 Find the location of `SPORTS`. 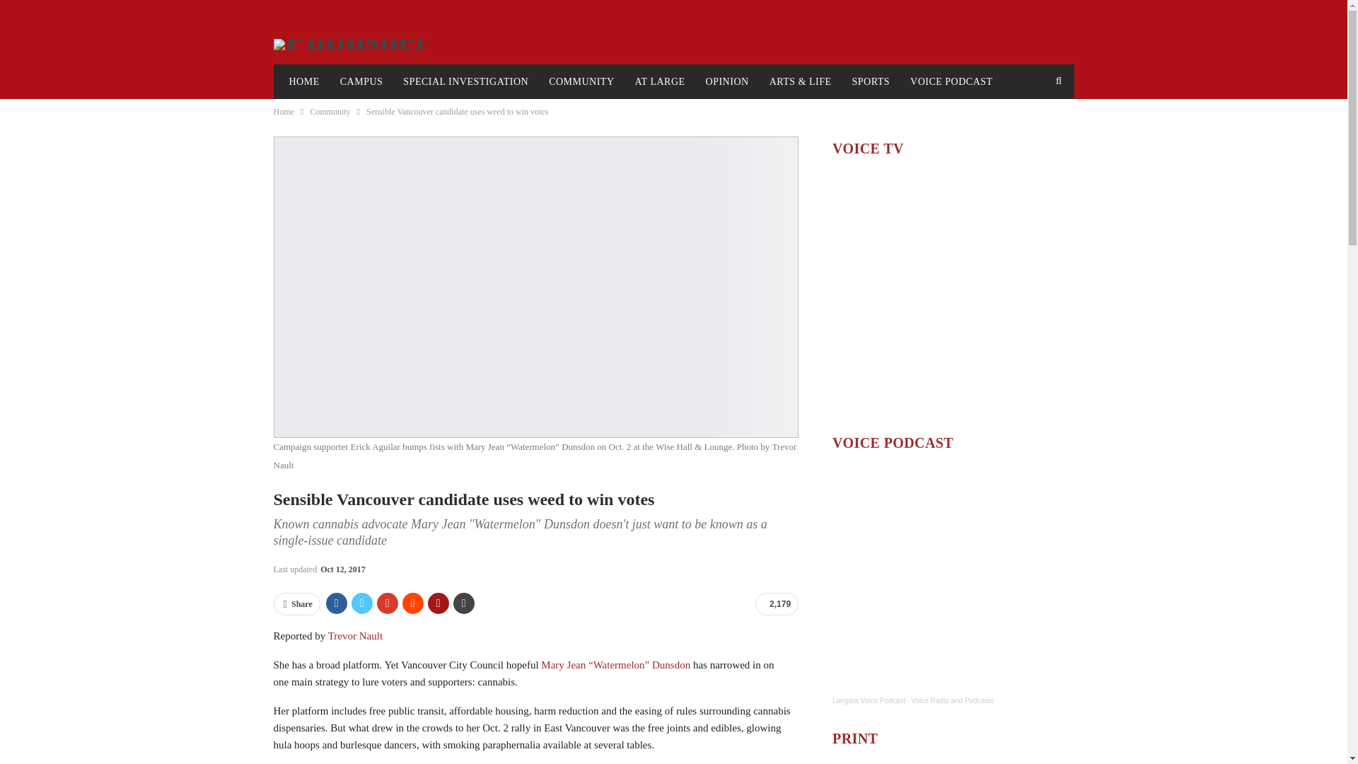

SPORTS is located at coordinates (871, 82).